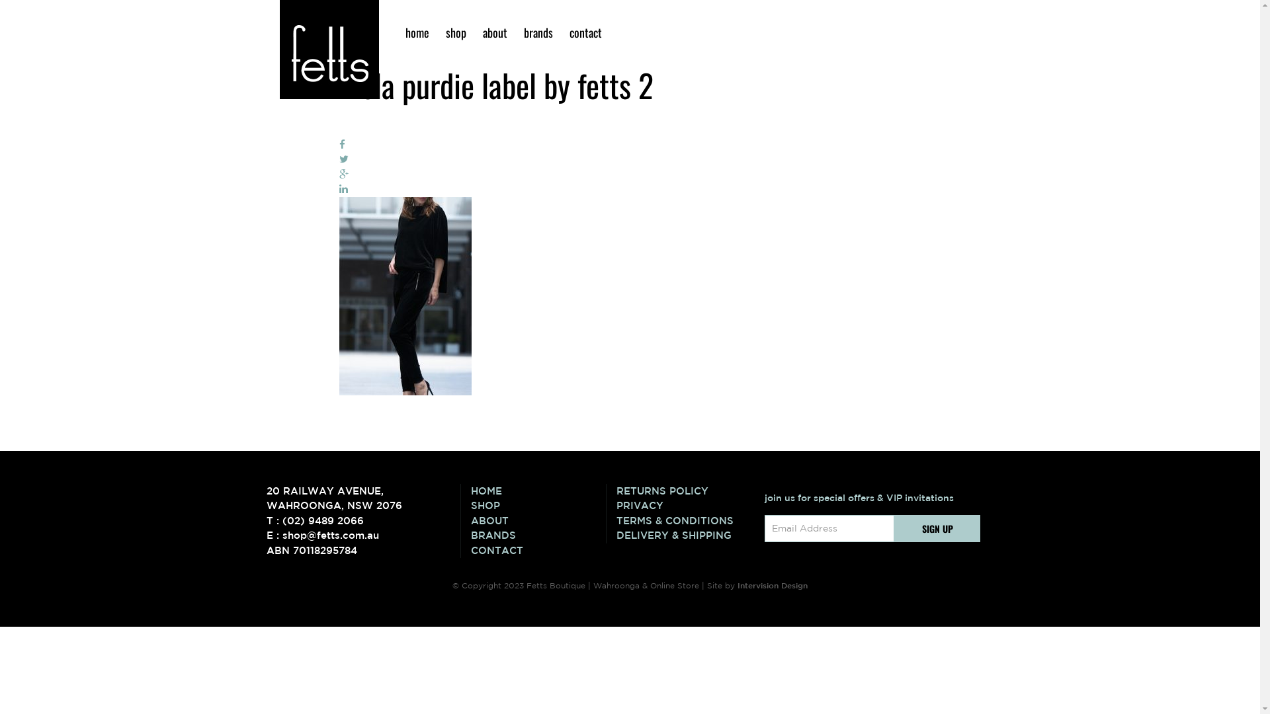 This screenshot has height=714, width=1270. I want to click on SHOP, so click(538, 506).